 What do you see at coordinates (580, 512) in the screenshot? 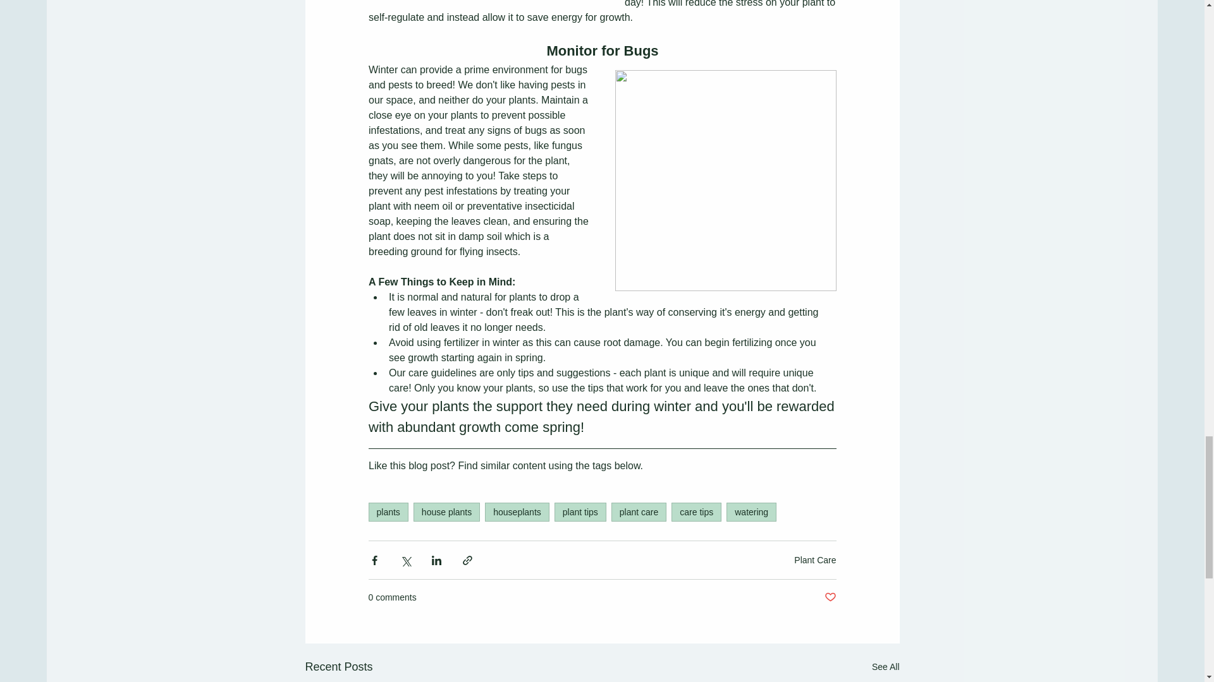
I see `plant tips` at bounding box center [580, 512].